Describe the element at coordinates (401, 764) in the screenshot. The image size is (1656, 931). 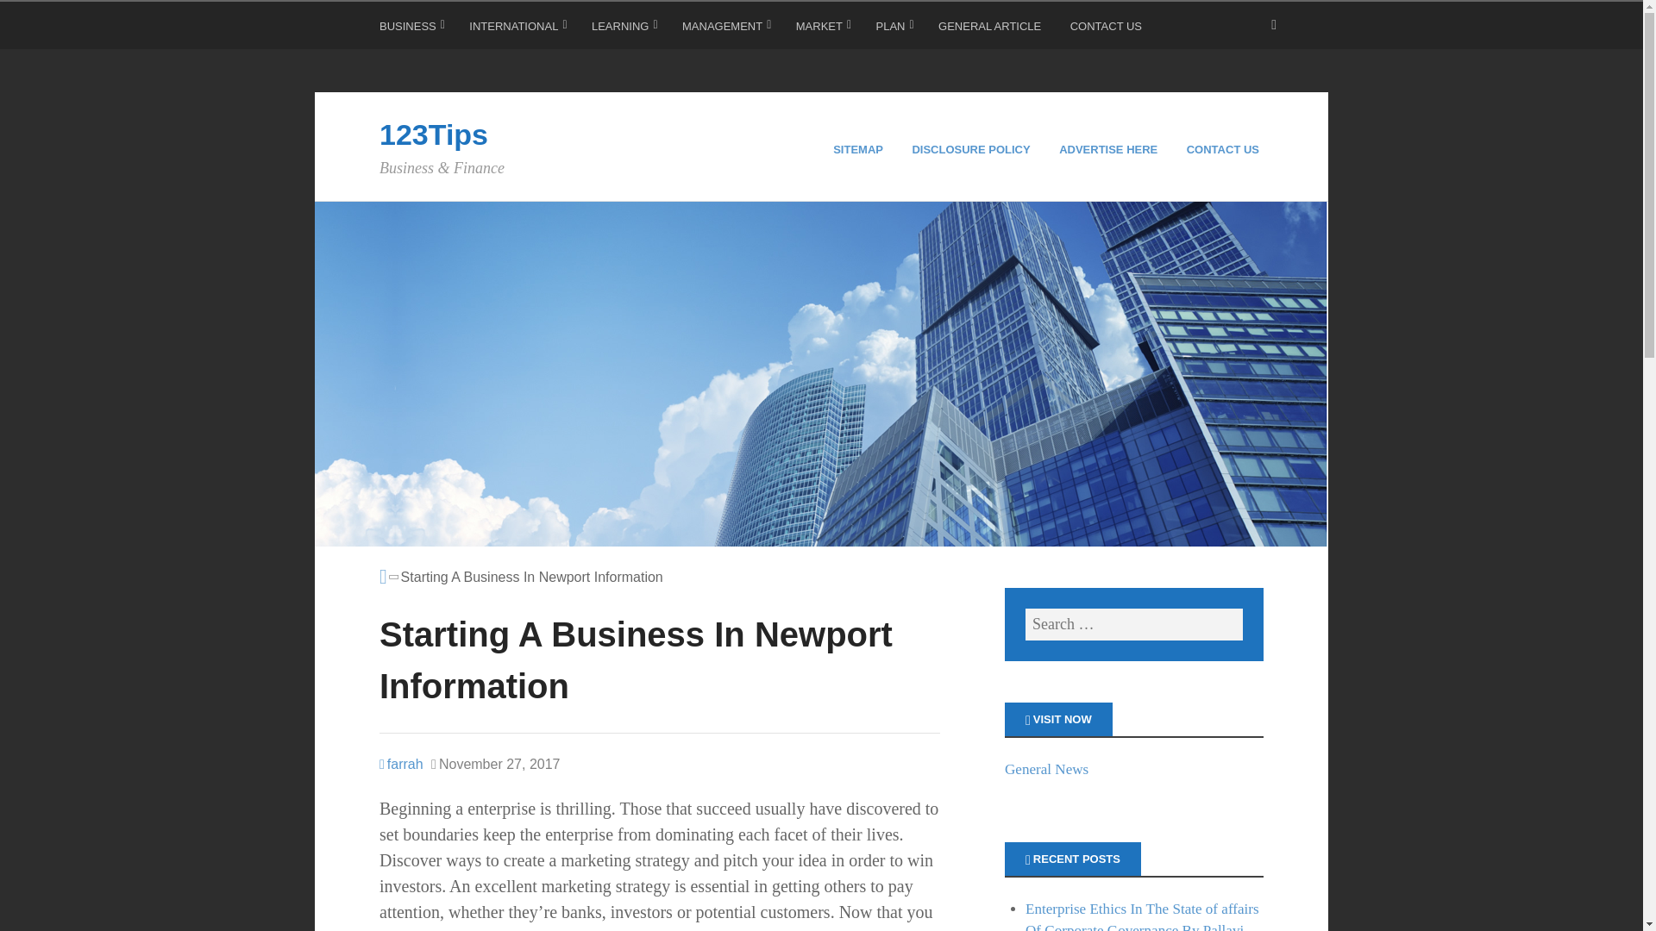
I see `farrah` at that location.